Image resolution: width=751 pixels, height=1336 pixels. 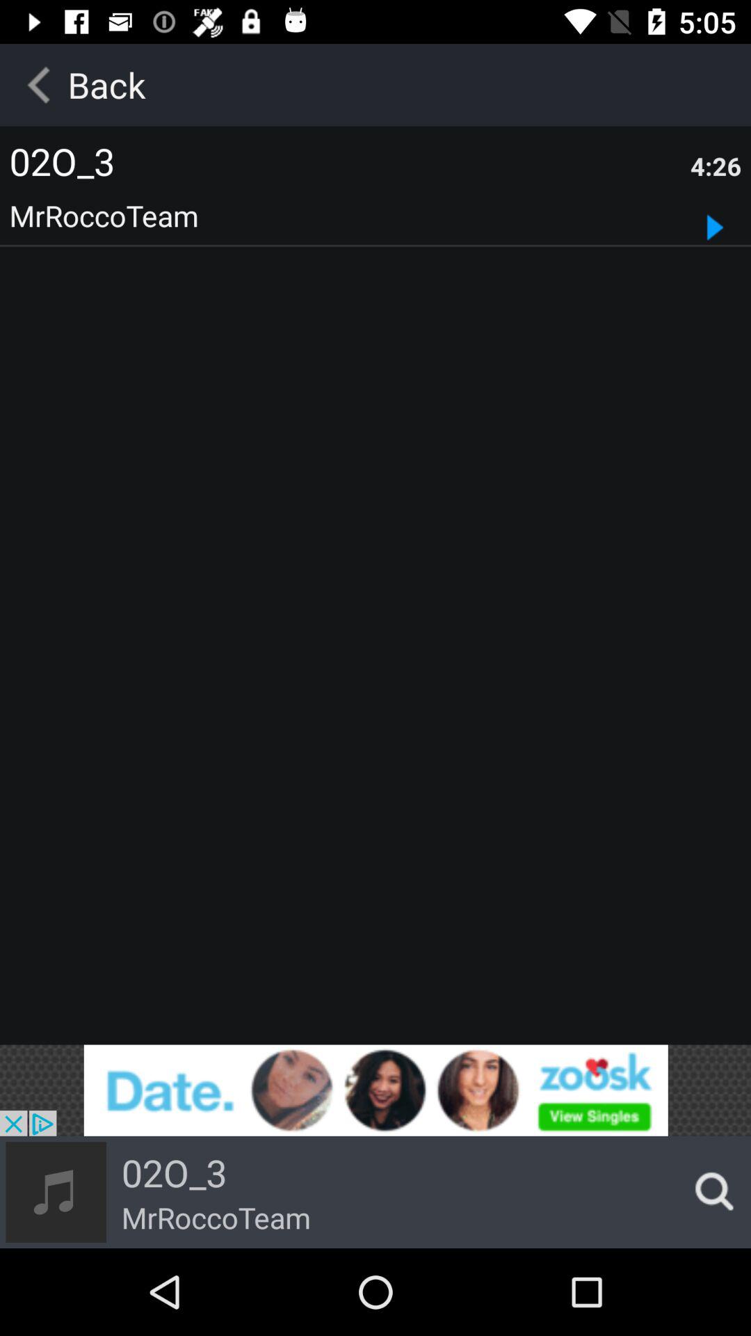 What do you see at coordinates (709, 1192) in the screenshot?
I see `make a search` at bounding box center [709, 1192].